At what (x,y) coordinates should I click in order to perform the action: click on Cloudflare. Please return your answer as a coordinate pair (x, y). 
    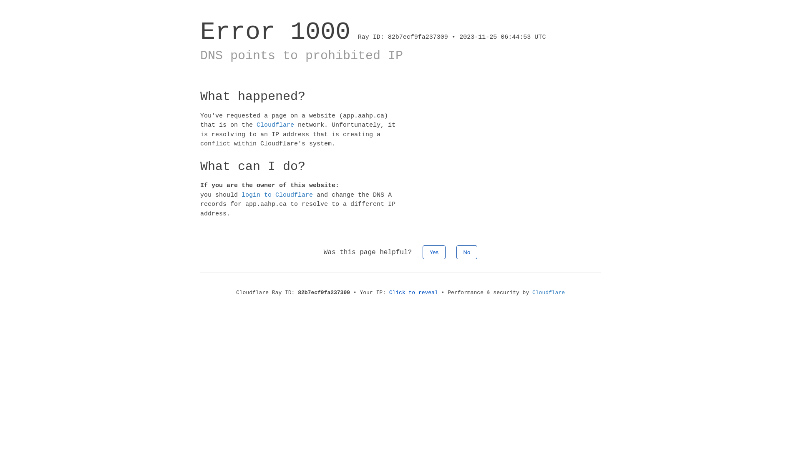
    Looking at the image, I should click on (549, 292).